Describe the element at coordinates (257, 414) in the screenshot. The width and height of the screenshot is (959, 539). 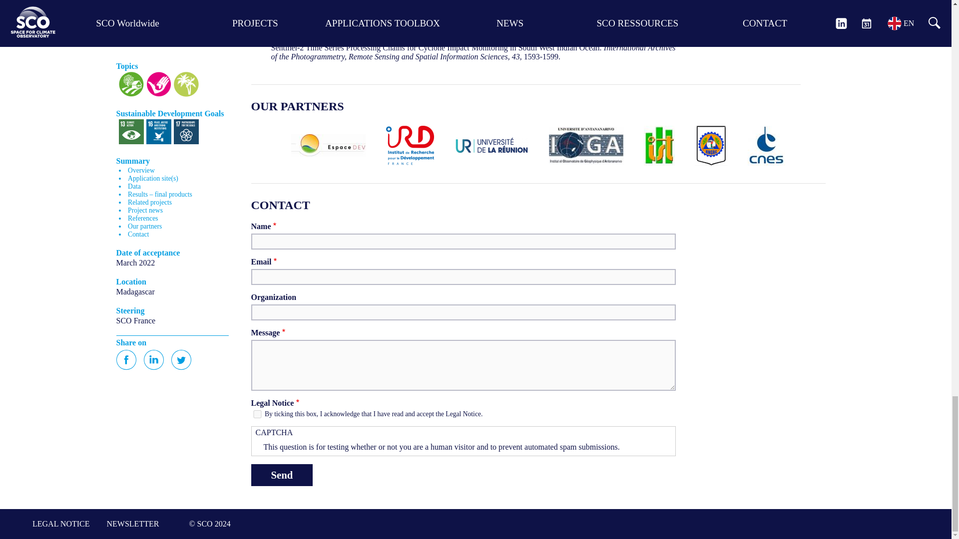
I see `1` at that location.